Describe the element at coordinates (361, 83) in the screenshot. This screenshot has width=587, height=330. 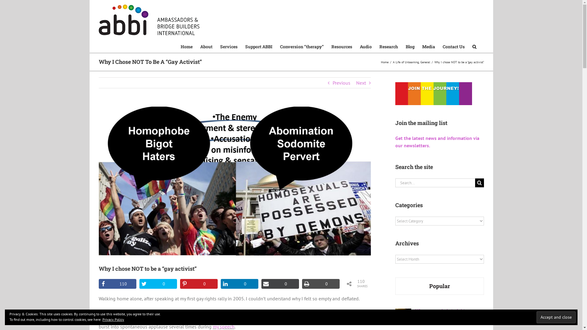
I see `Next` at that location.